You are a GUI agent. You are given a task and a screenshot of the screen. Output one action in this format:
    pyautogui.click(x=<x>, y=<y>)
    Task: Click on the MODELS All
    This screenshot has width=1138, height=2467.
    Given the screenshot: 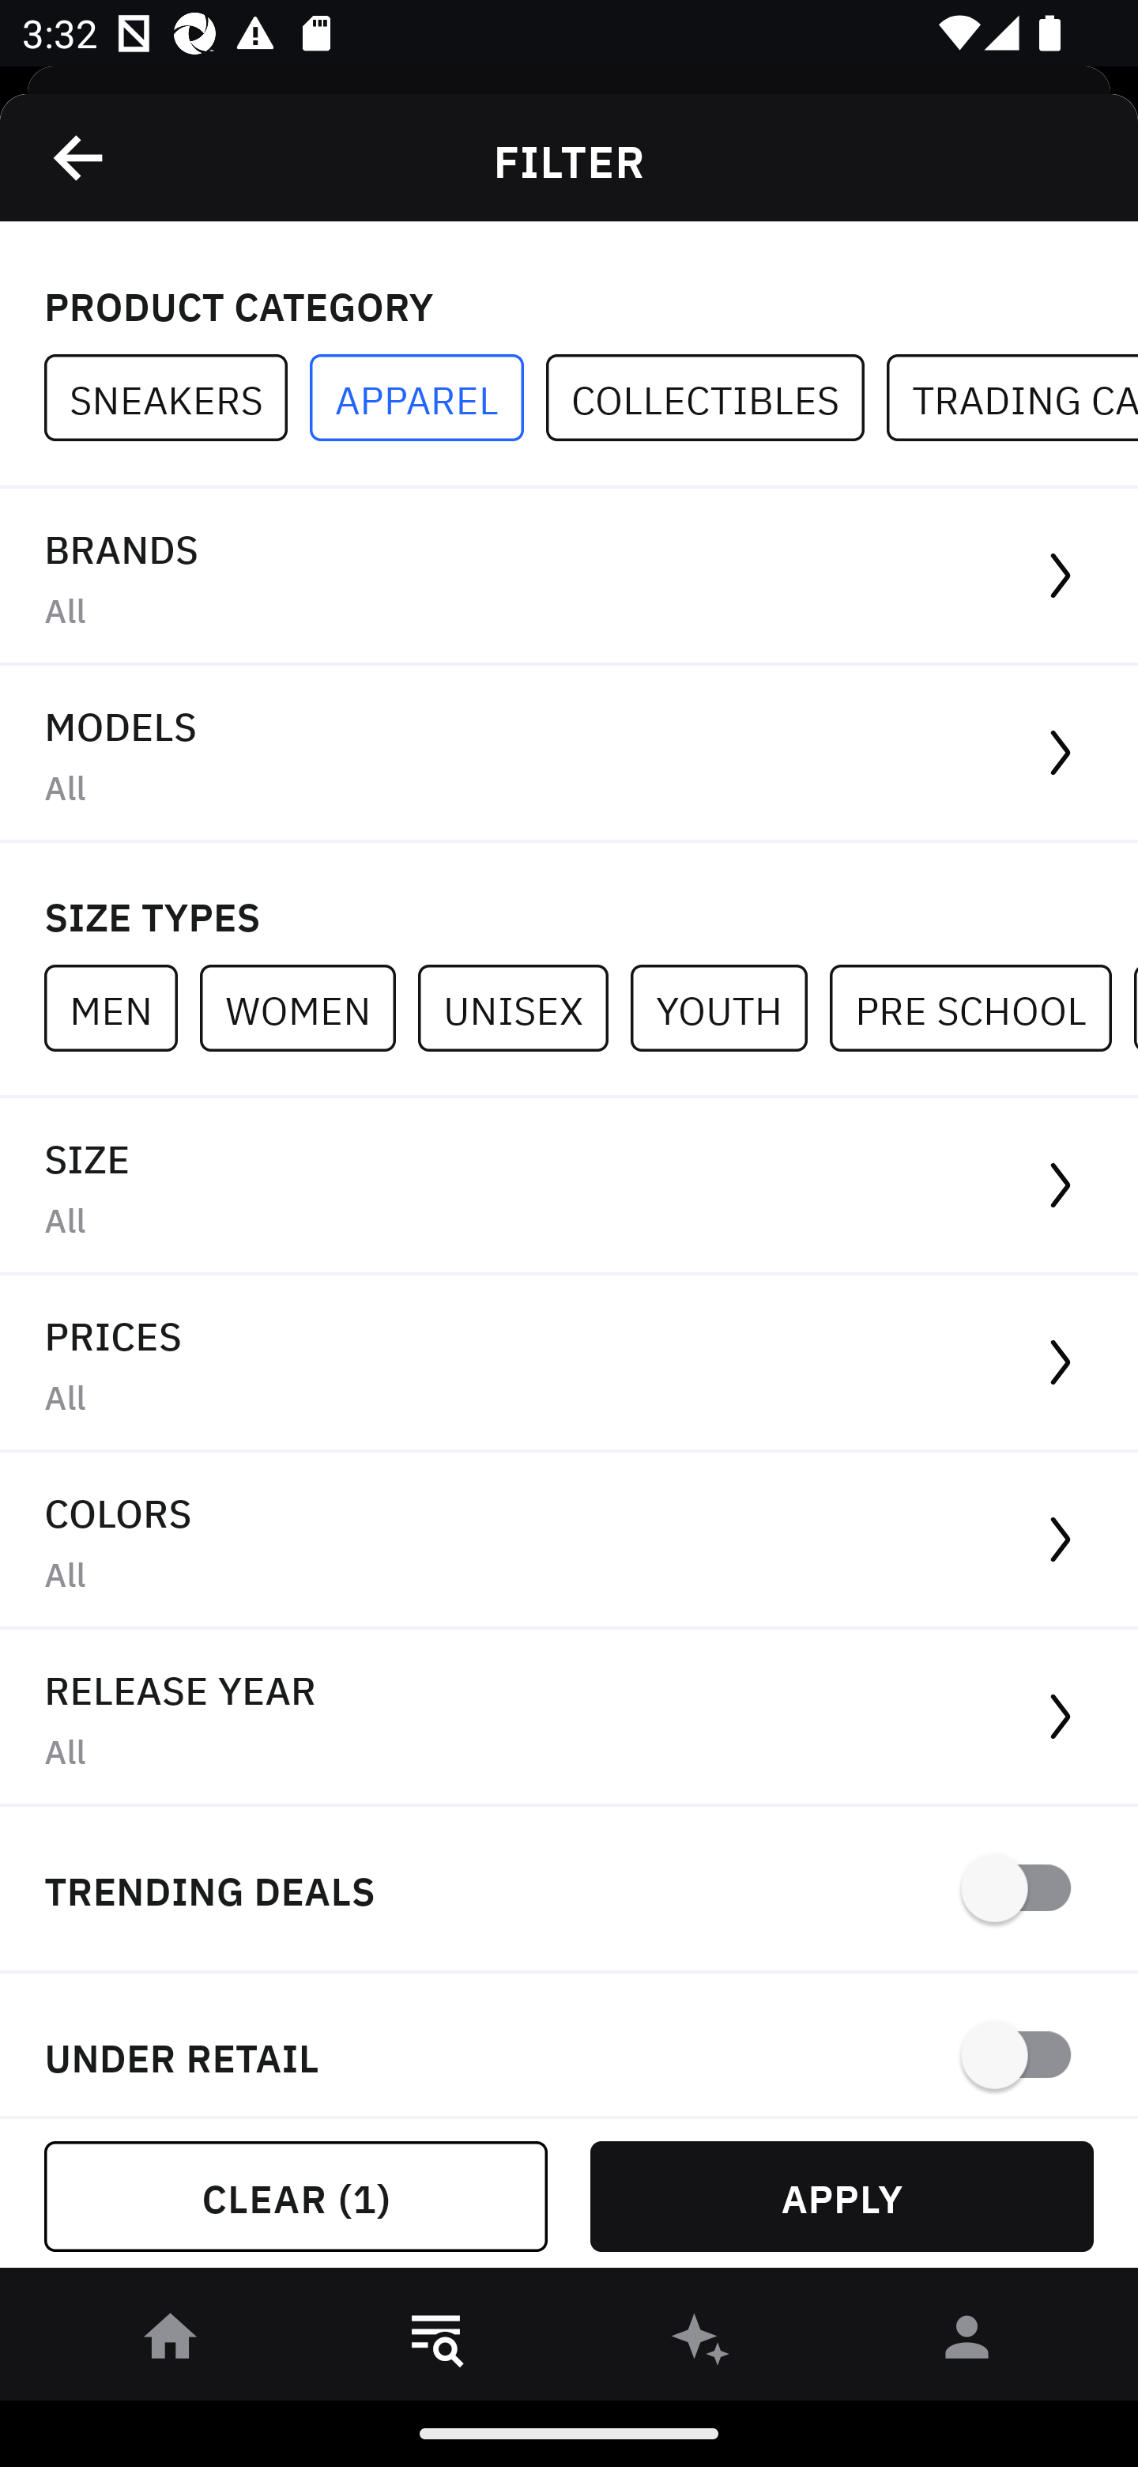 What is the action you would take?
    pyautogui.click(x=569, y=754)
    